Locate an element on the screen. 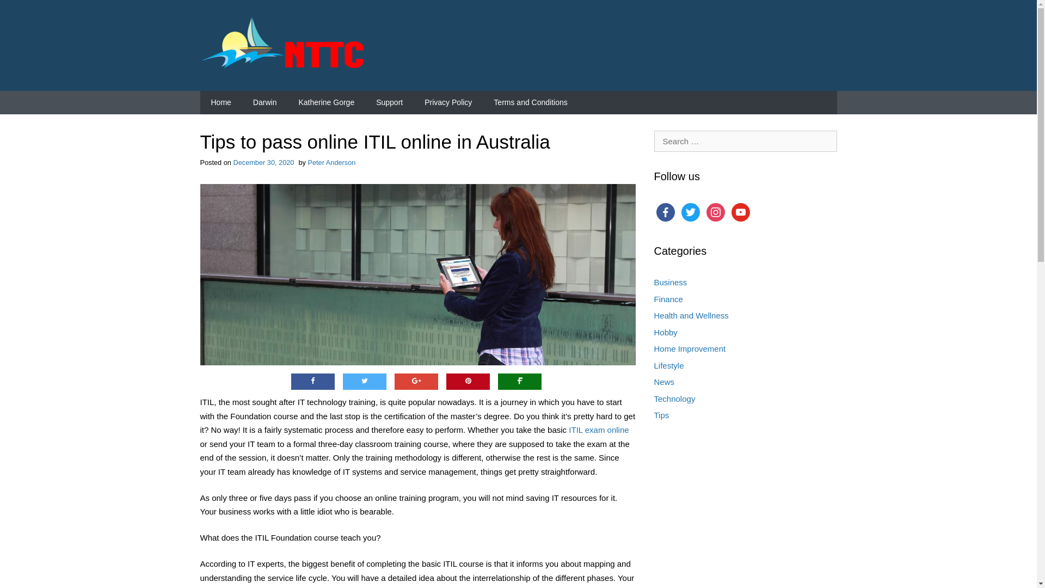 This screenshot has width=1045, height=588. Darwin is located at coordinates (265, 102).